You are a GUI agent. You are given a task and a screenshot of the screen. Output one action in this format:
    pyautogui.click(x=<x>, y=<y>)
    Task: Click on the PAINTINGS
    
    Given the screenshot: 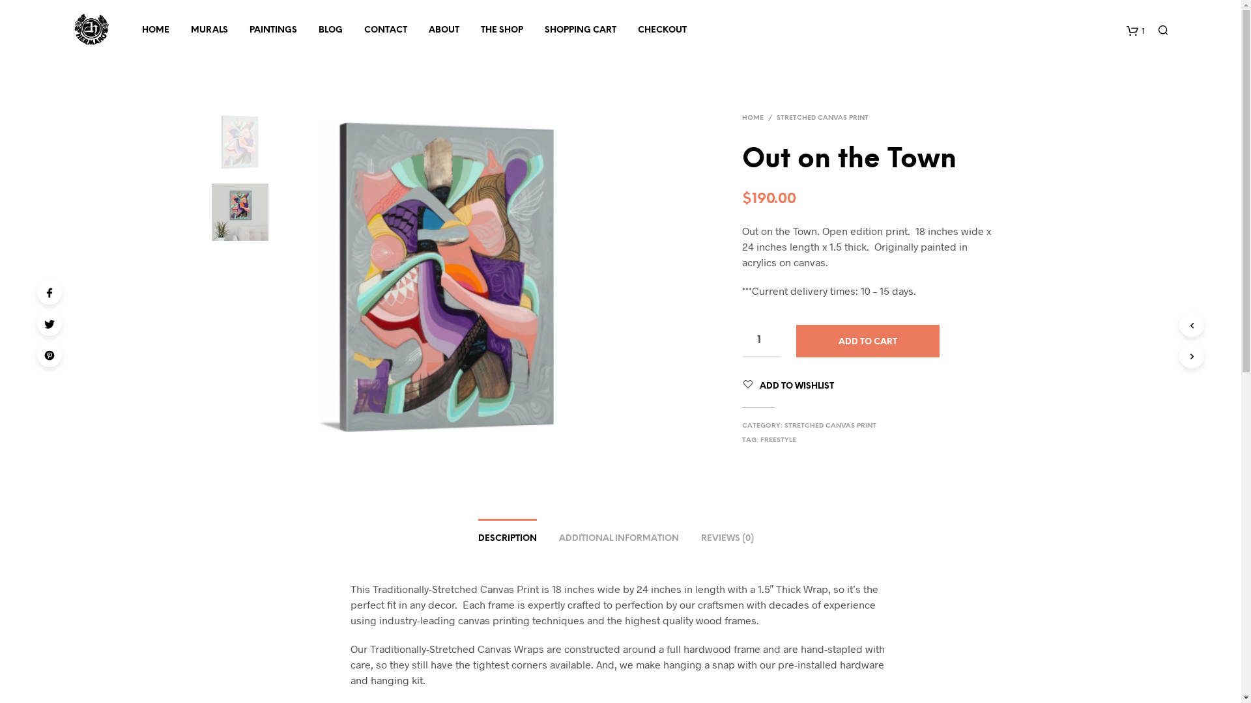 What is the action you would take?
    pyautogui.click(x=274, y=30)
    